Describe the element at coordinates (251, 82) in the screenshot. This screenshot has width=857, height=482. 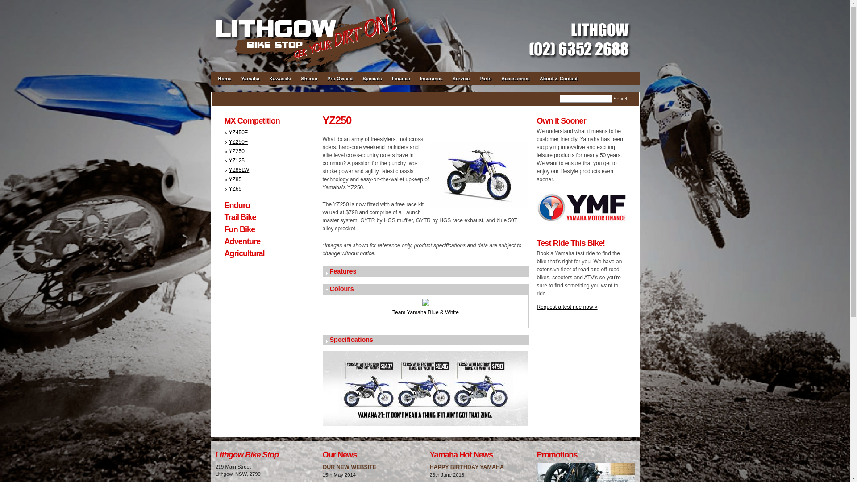
I see `Yamaha` at that location.